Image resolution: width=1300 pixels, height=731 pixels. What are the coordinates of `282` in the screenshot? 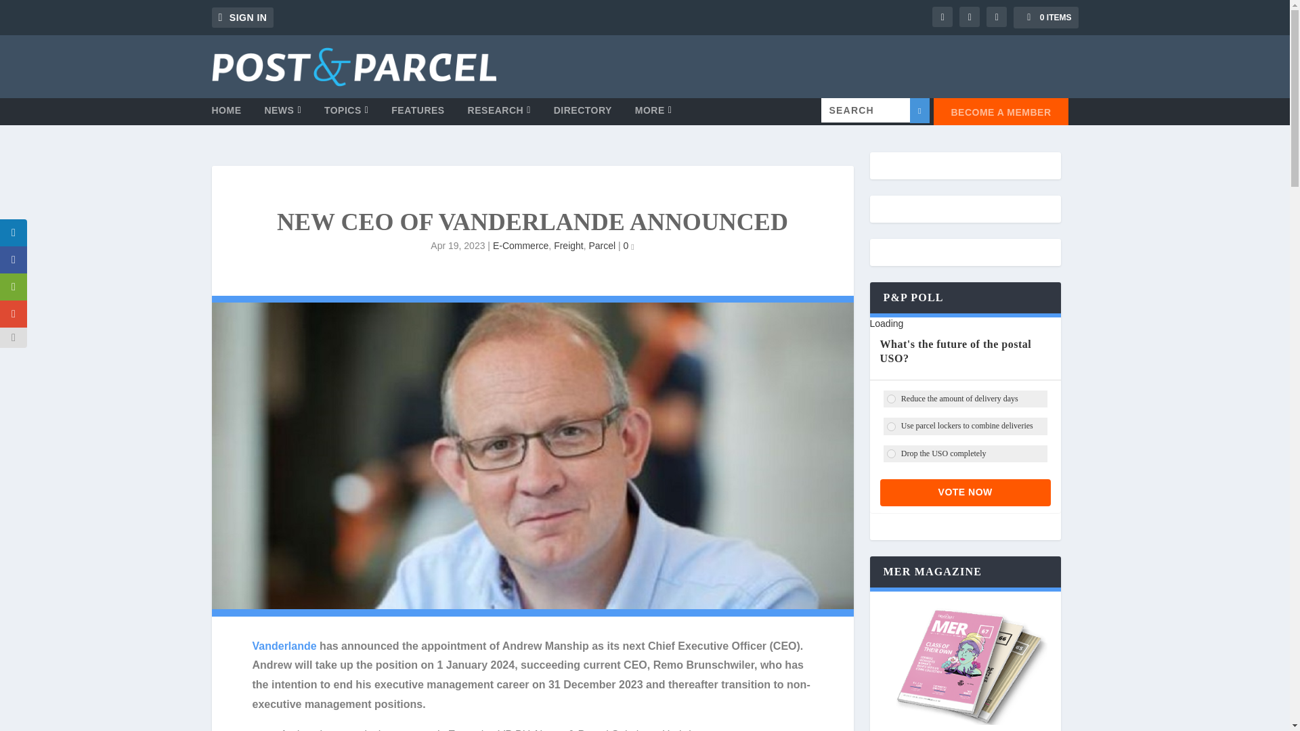 It's located at (891, 453).